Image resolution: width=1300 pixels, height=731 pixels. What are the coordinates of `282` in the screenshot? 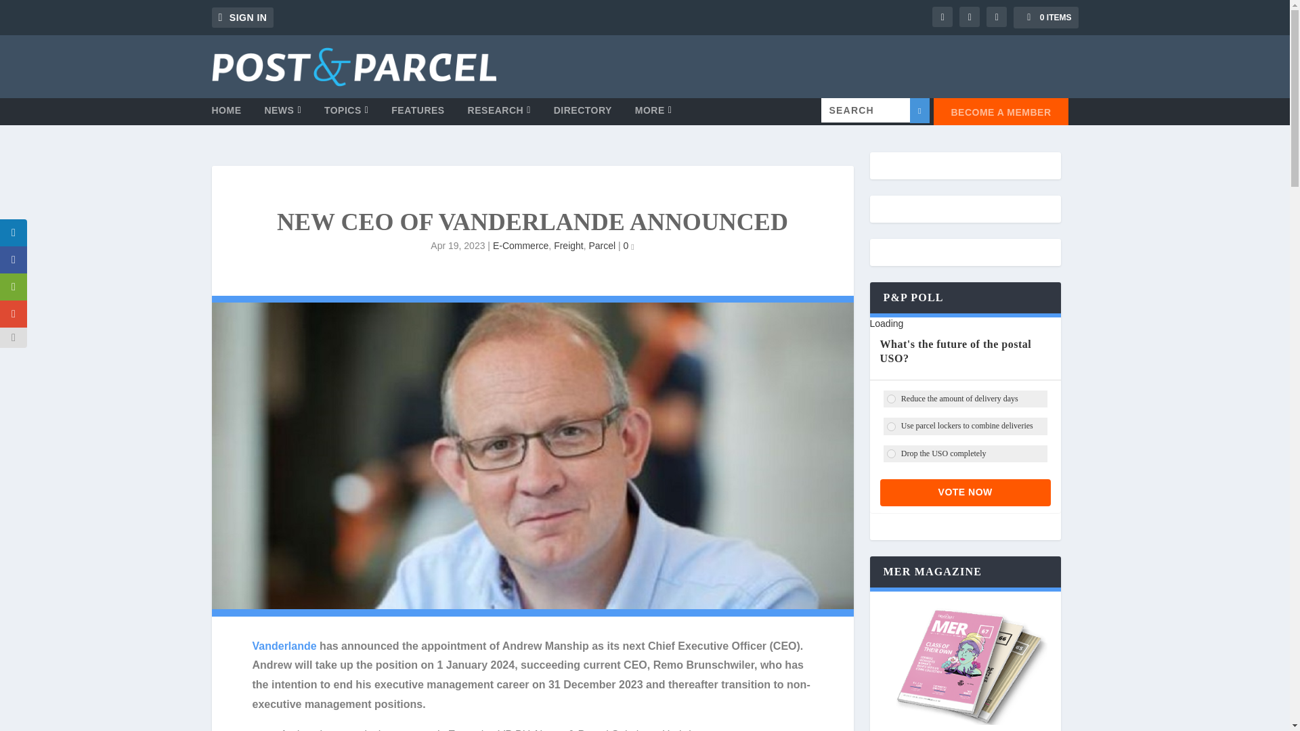 It's located at (891, 453).